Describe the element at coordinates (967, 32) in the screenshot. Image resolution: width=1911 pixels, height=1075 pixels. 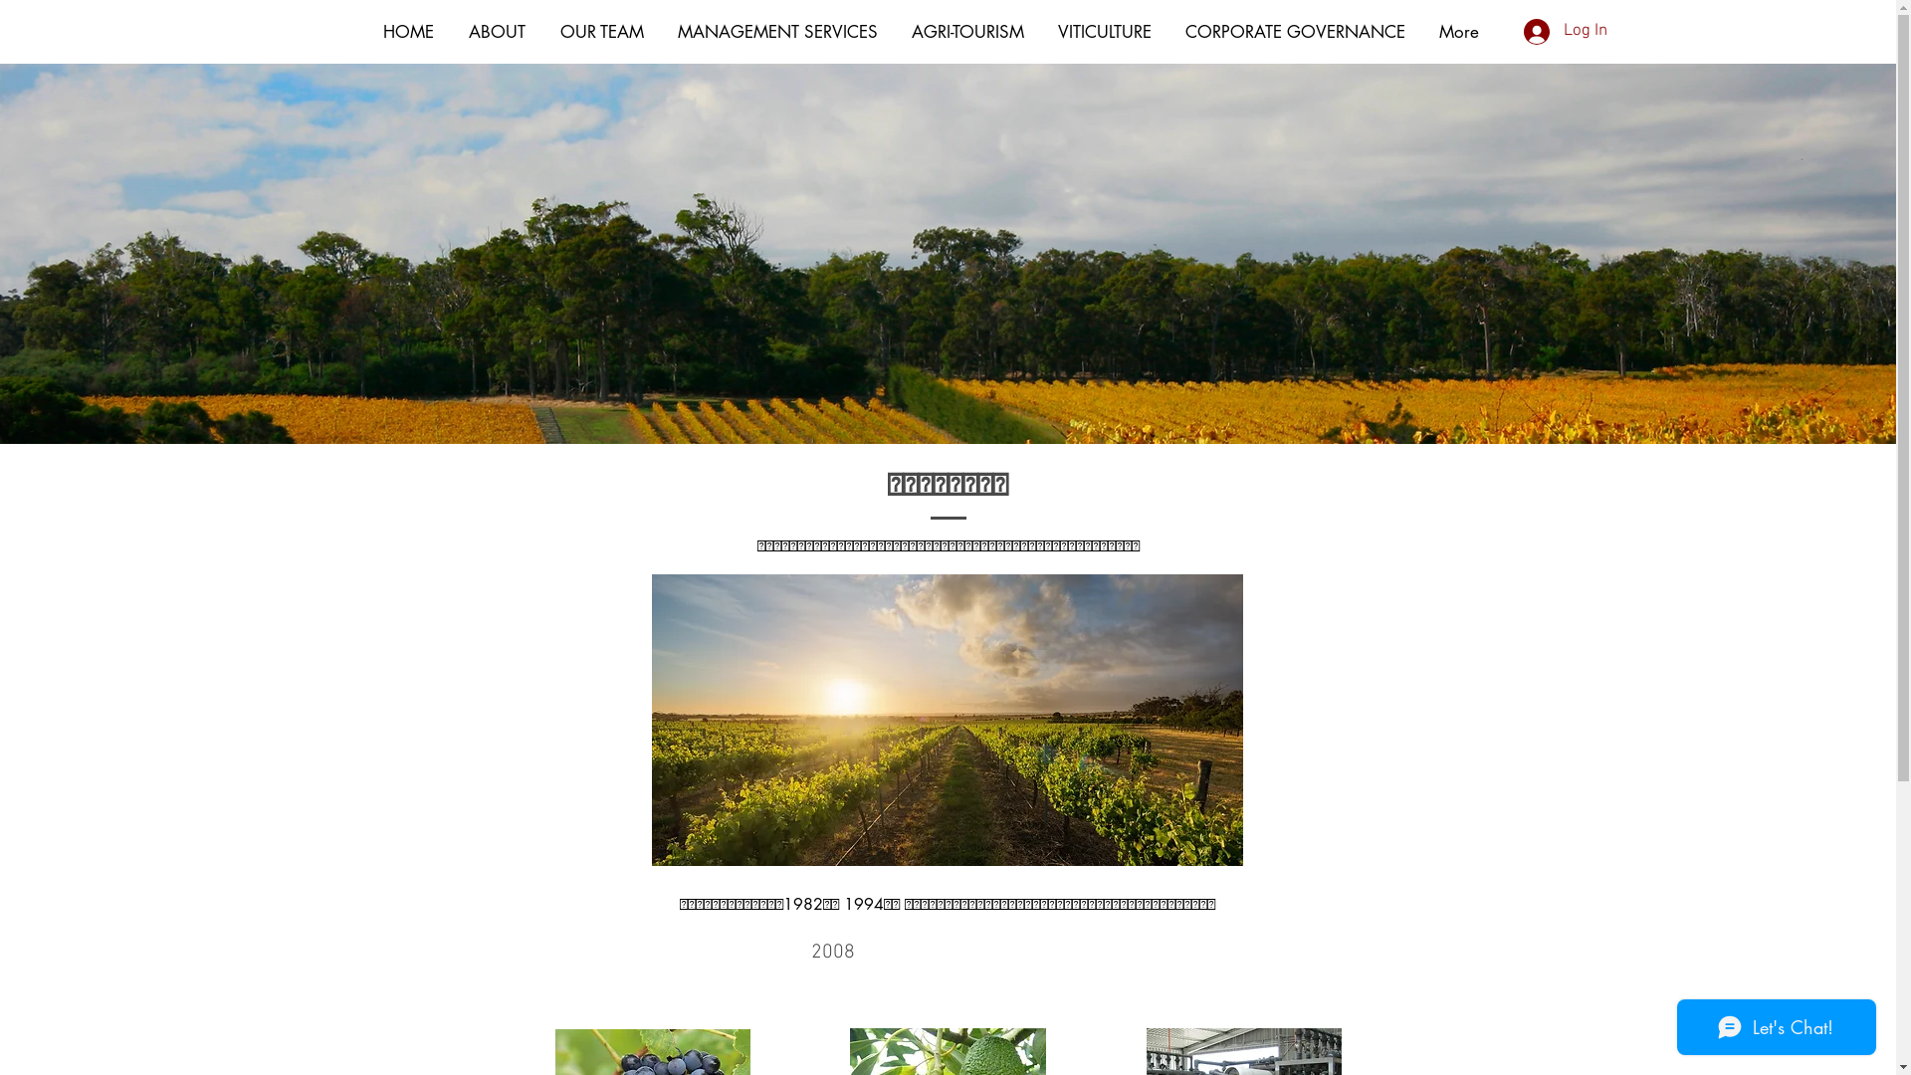
I see `AGRI-TOURISM` at that location.